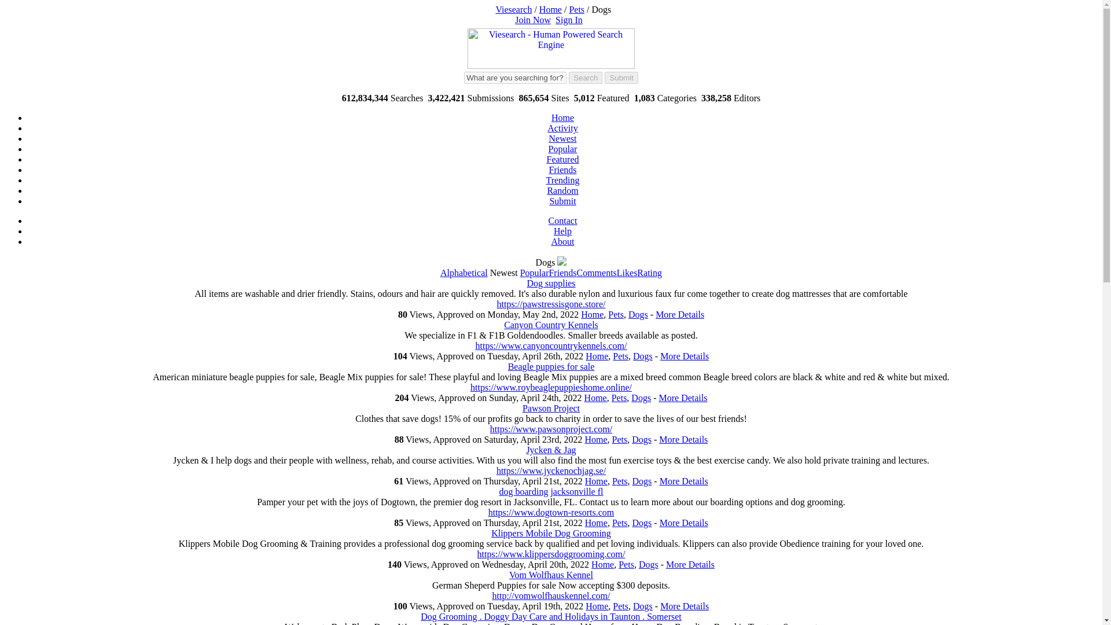 Image resolution: width=1111 pixels, height=625 pixels. I want to click on What are you searching for?, so click(515, 78).